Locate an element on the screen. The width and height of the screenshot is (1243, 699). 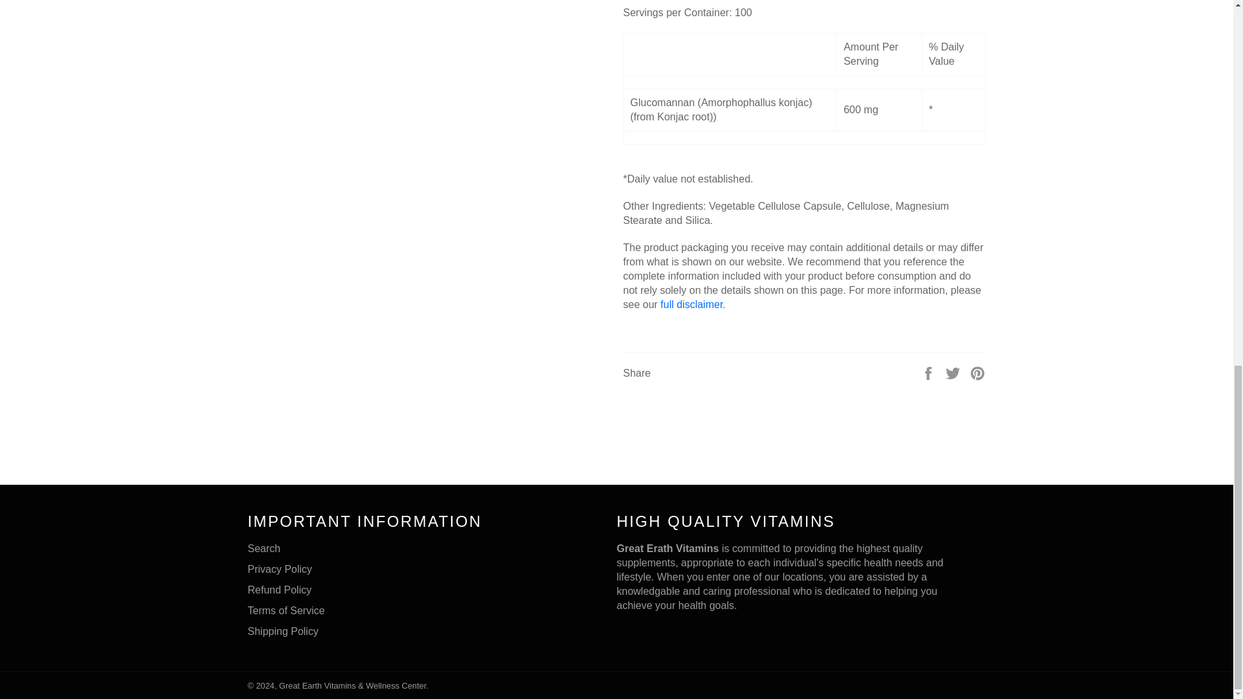
Share on Facebook is located at coordinates (930, 373).